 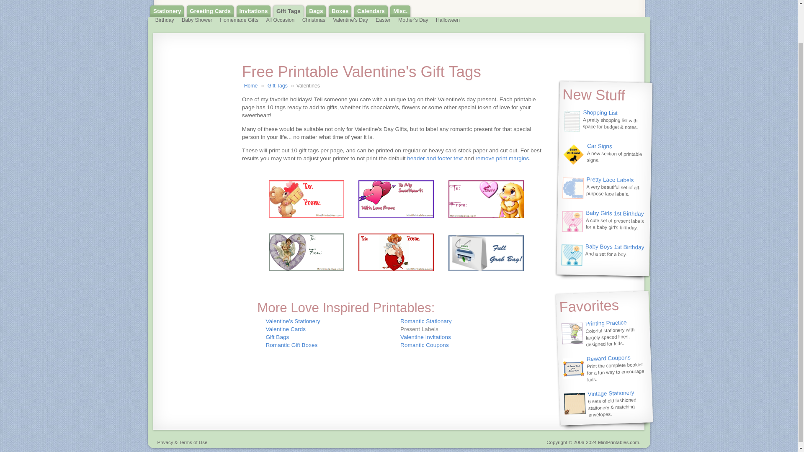 What do you see at coordinates (465, 329) in the screenshot?
I see `You're here` at bounding box center [465, 329].